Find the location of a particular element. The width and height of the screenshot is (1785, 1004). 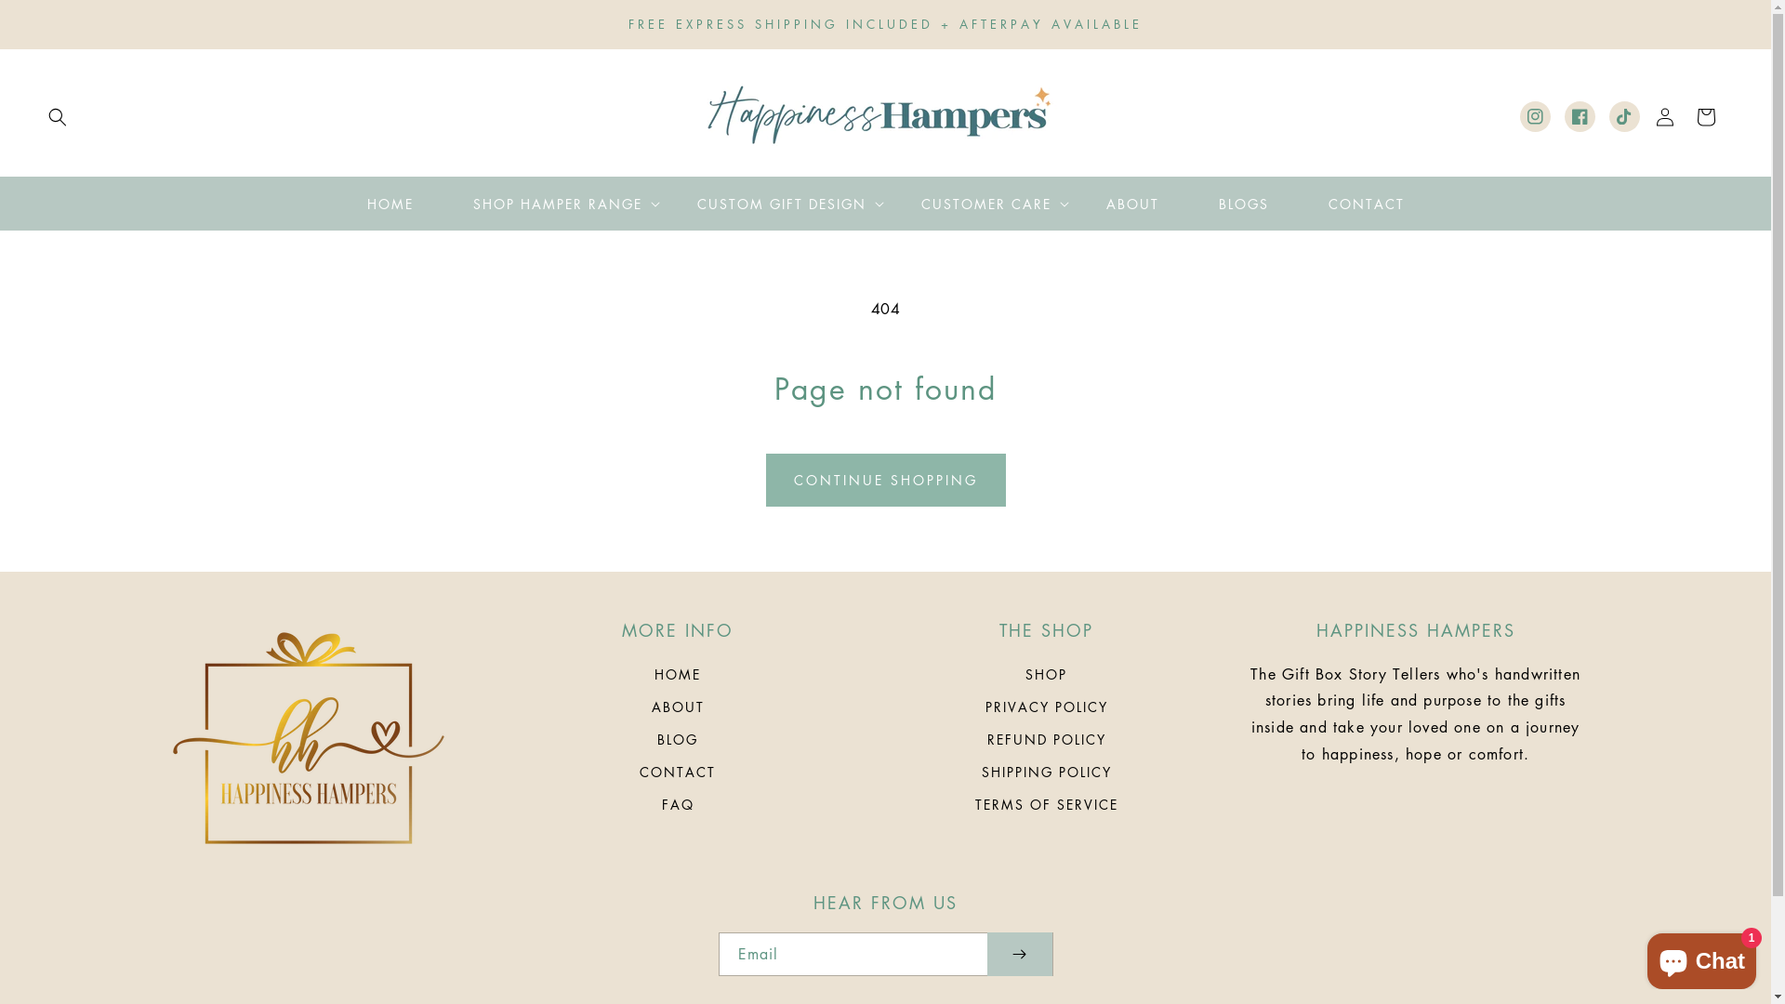

Cart is located at coordinates (1706, 117).